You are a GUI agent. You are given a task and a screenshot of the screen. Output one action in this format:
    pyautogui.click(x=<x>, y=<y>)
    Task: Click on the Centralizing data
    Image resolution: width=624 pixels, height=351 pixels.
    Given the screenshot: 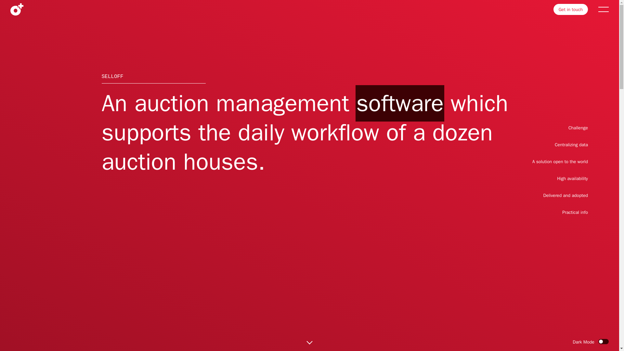 What is the action you would take?
    pyautogui.click(x=571, y=145)
    